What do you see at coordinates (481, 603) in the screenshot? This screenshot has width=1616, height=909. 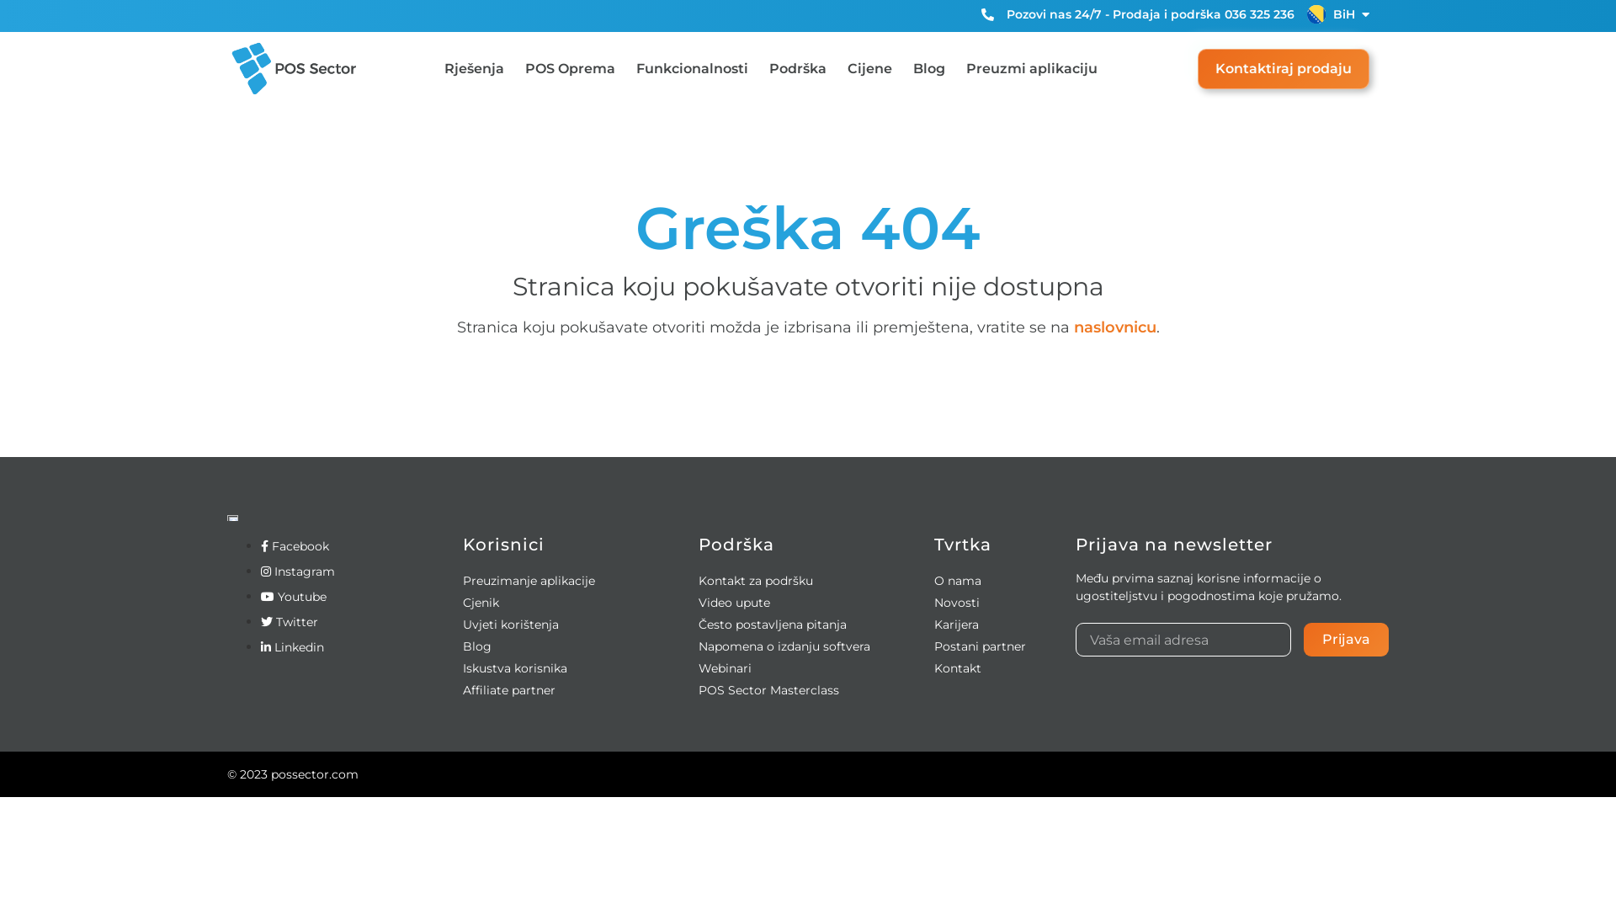 I see `Cjenik` at bounding box center [481, 603].